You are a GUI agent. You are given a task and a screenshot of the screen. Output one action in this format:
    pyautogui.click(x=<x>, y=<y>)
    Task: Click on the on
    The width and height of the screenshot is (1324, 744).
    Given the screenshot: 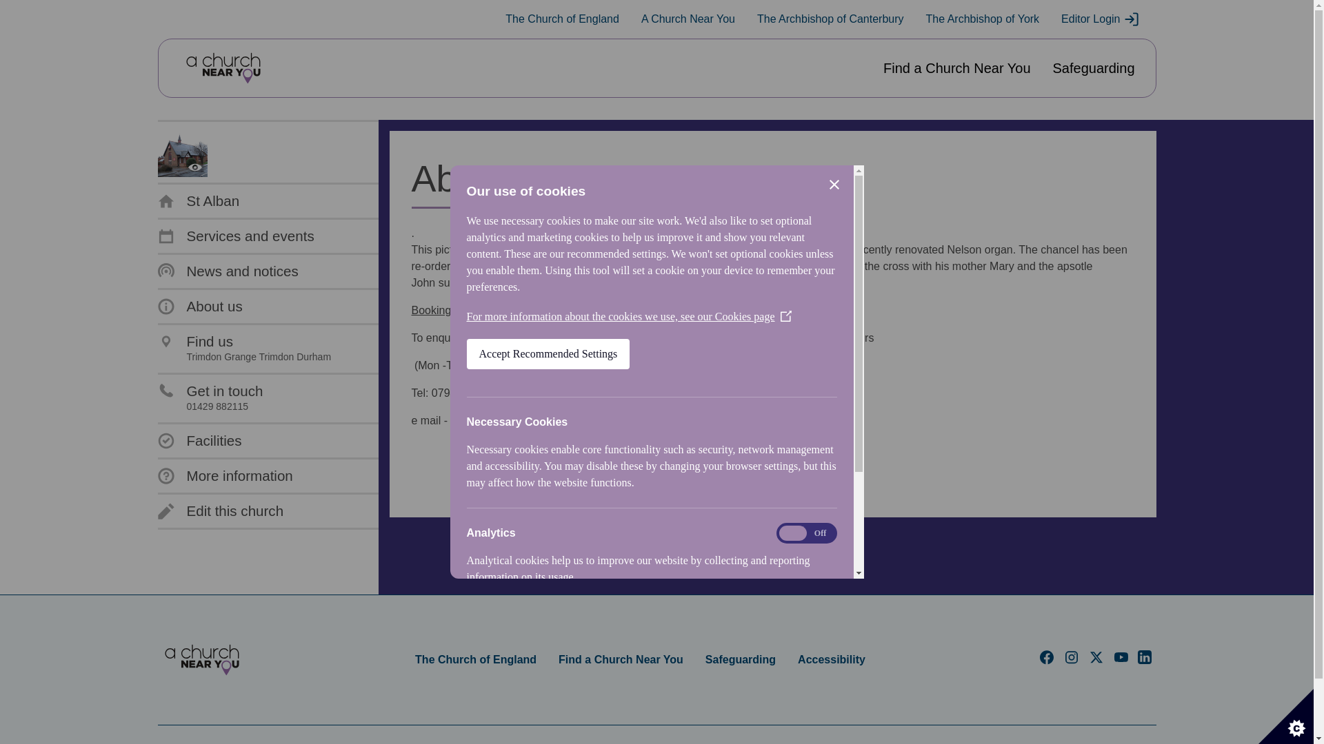 What is the action you would take?
    pyautogui.click(x=982, y=19)
    